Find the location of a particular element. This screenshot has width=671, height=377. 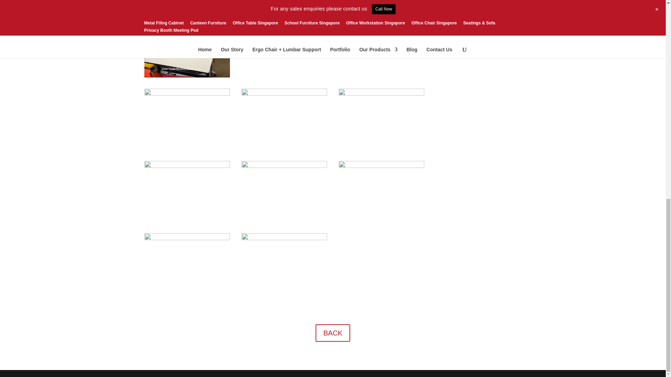

hosp-2 is located at coordinates (382, 22).